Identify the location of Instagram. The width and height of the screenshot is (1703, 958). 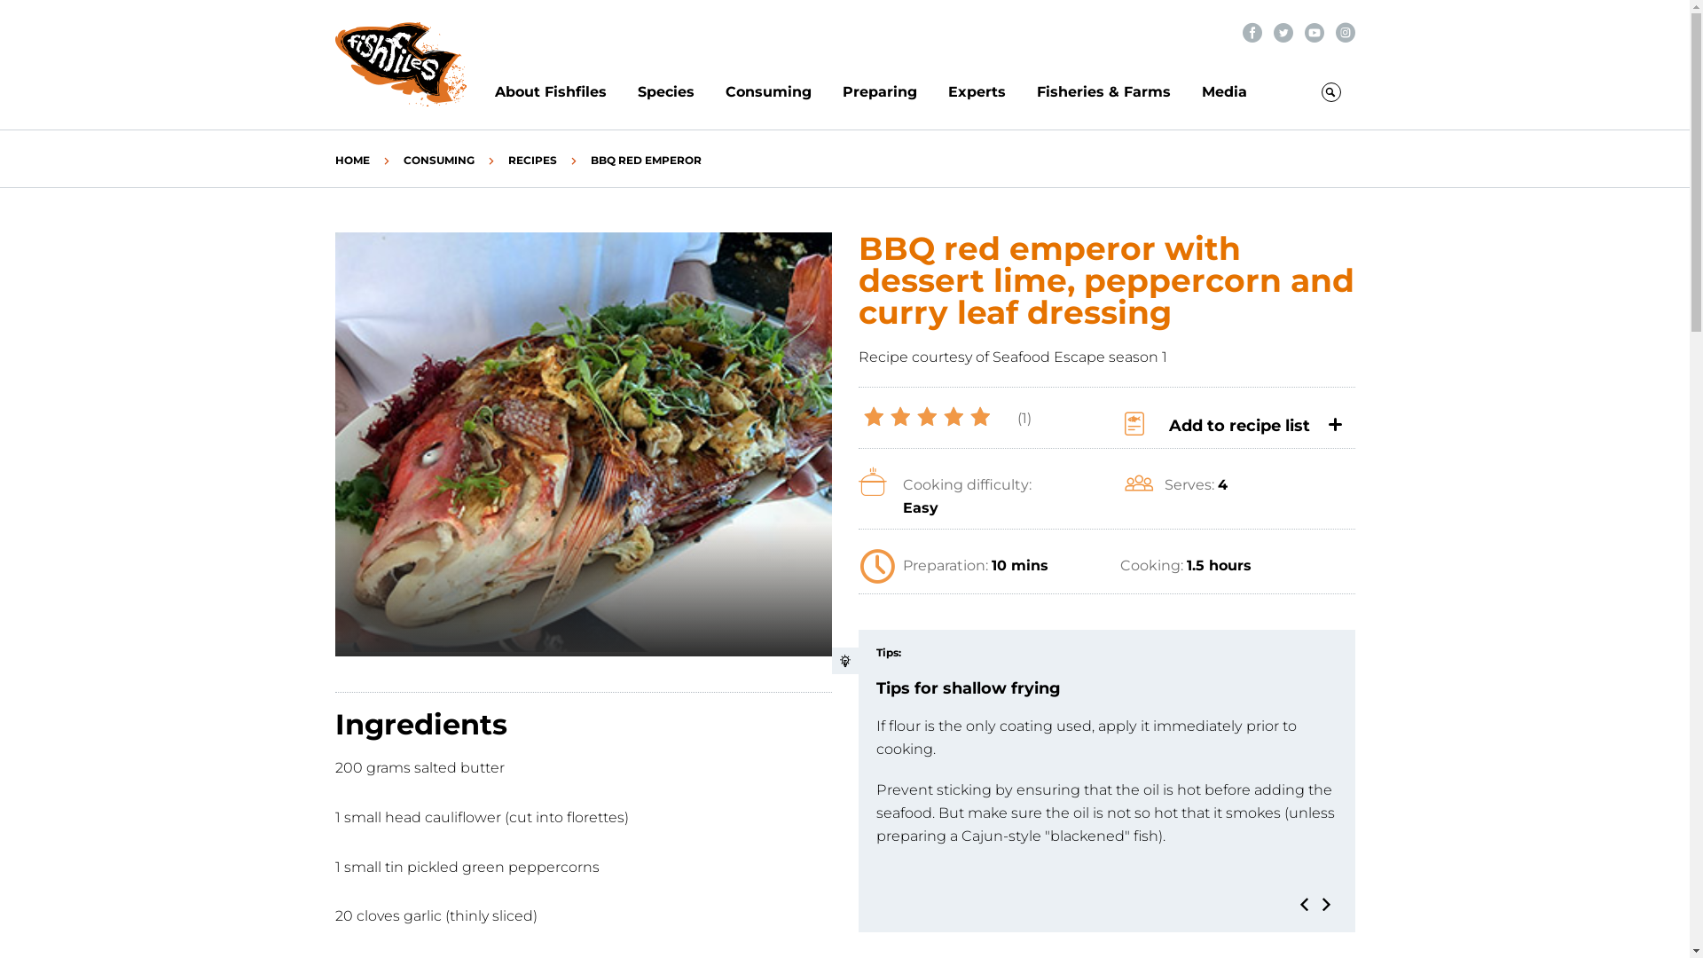
(1346, 32).